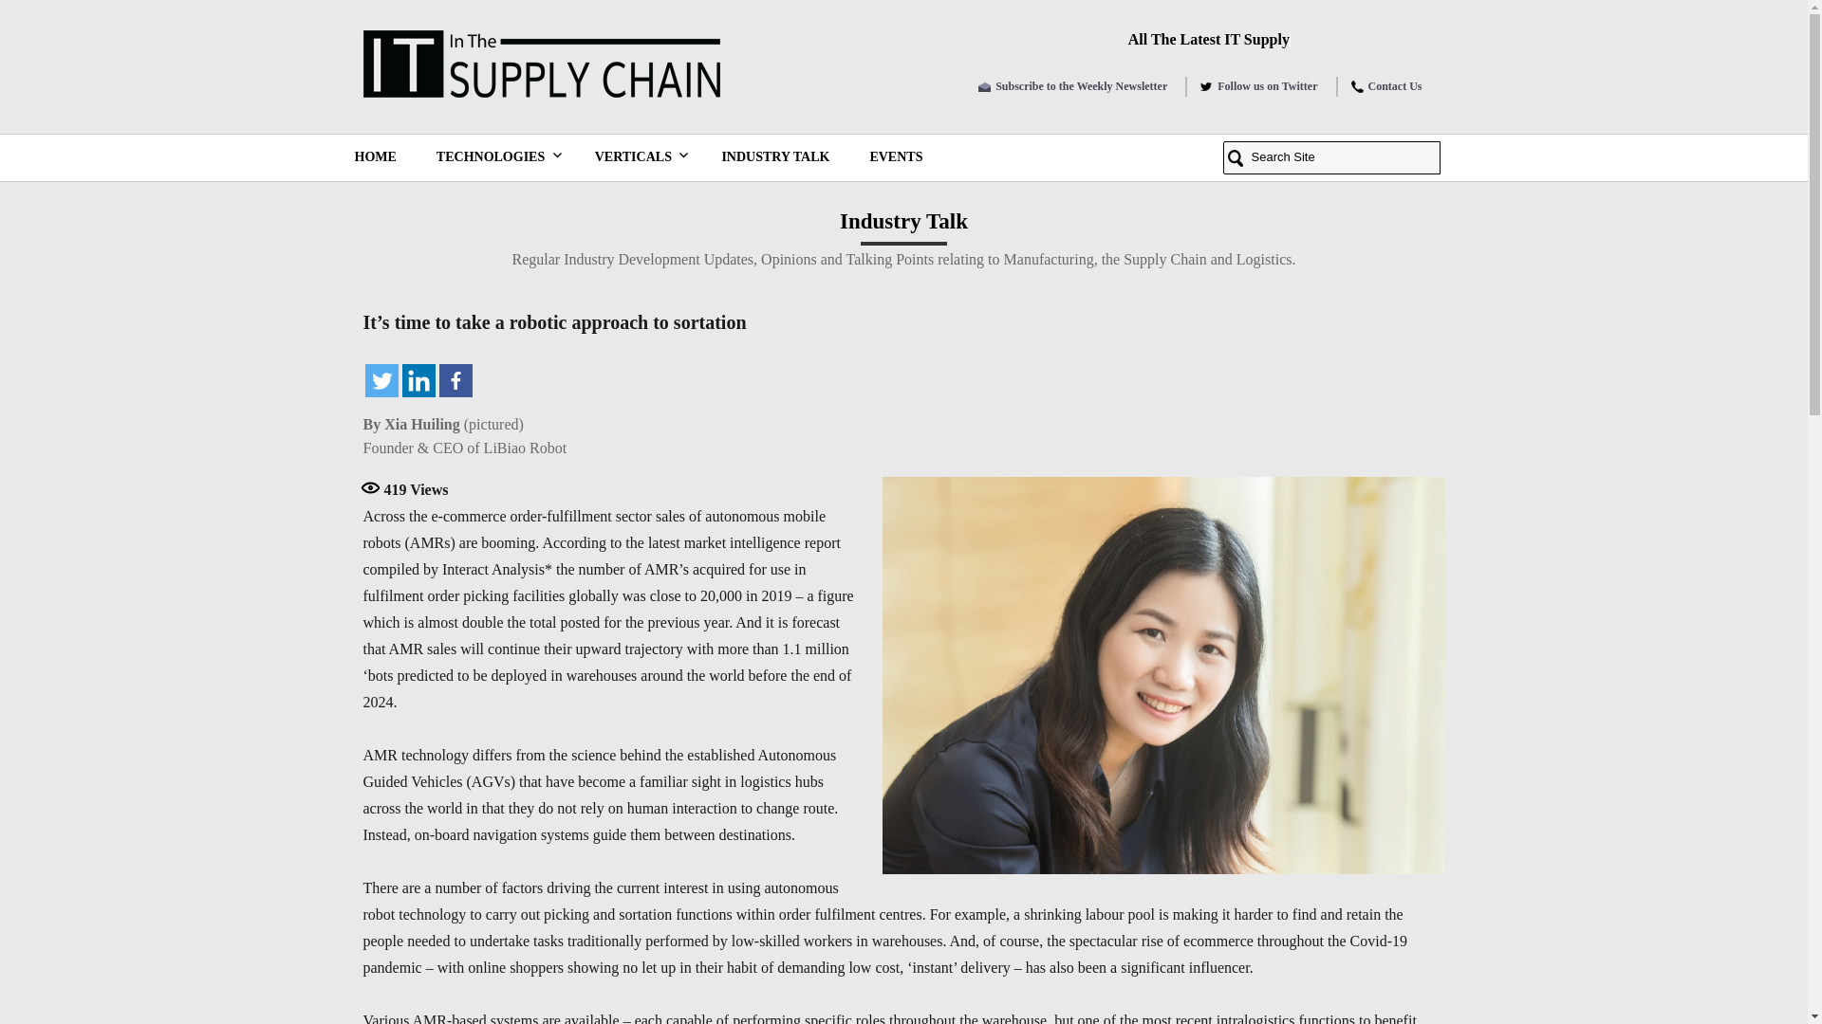 The image size is (1822, 1024). Describe the element at coordinates (381, 381) in the screenshot. I see `Twitter` at that location.